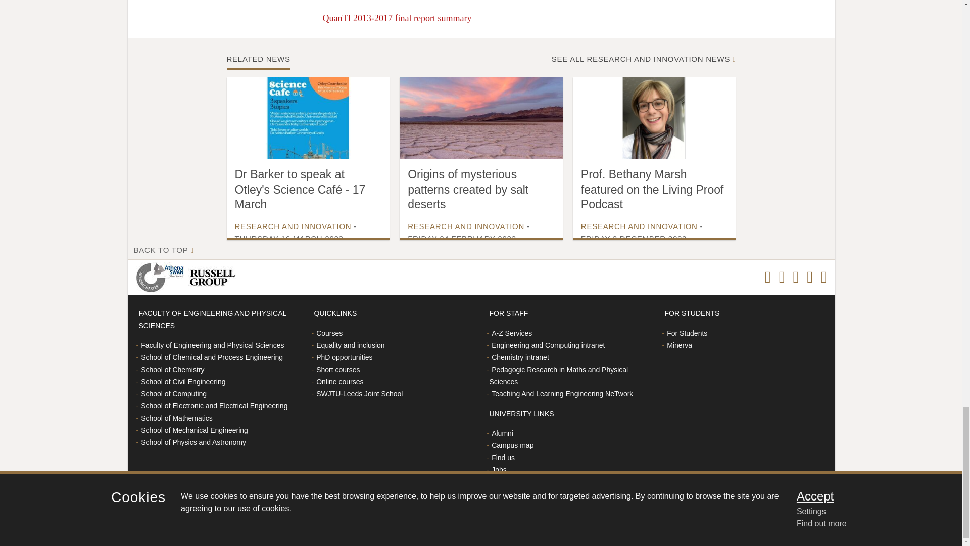  I want to click on Go to Instagram page, so click(782, 277).